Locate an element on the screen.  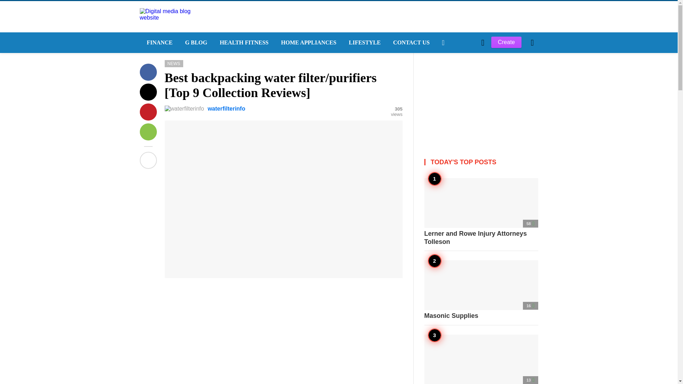
Masonic Supplies is located at coordinates (481, 290).